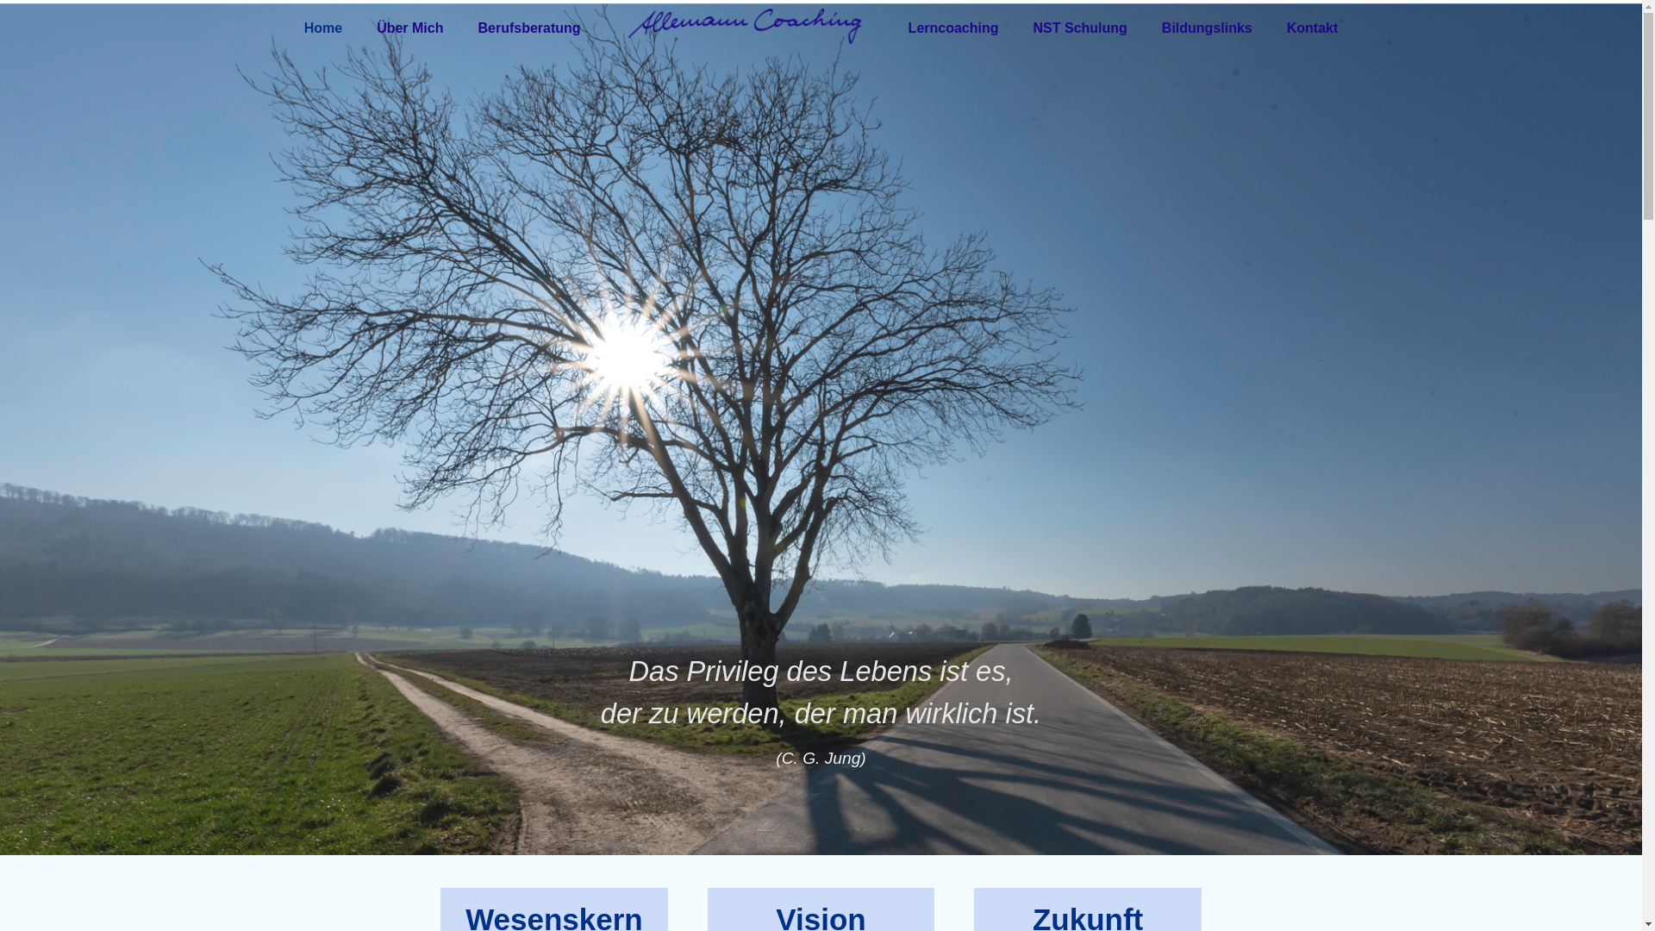  What do you see at coordinates (1207, 28) in the screenshot?
I see `Bildungslinks` at bounding box center [1207, 28].